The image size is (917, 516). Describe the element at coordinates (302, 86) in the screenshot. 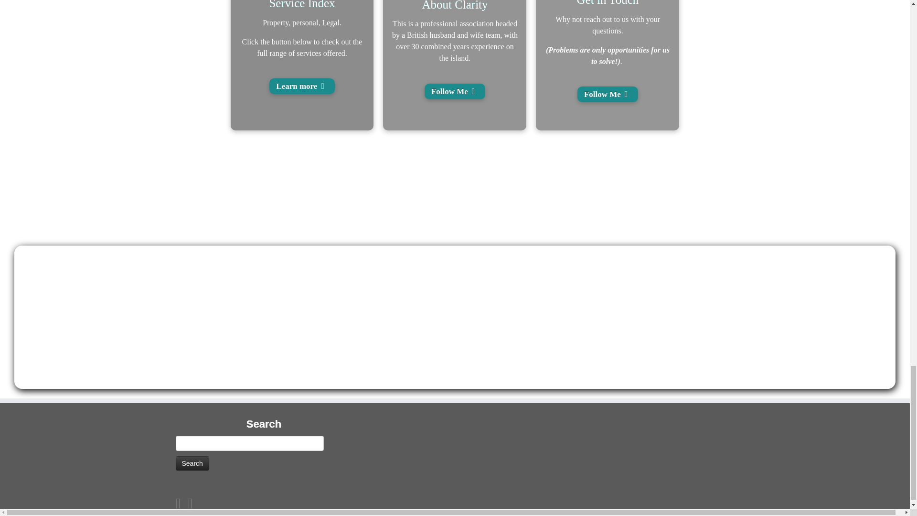

I see `Learn more` at that location.